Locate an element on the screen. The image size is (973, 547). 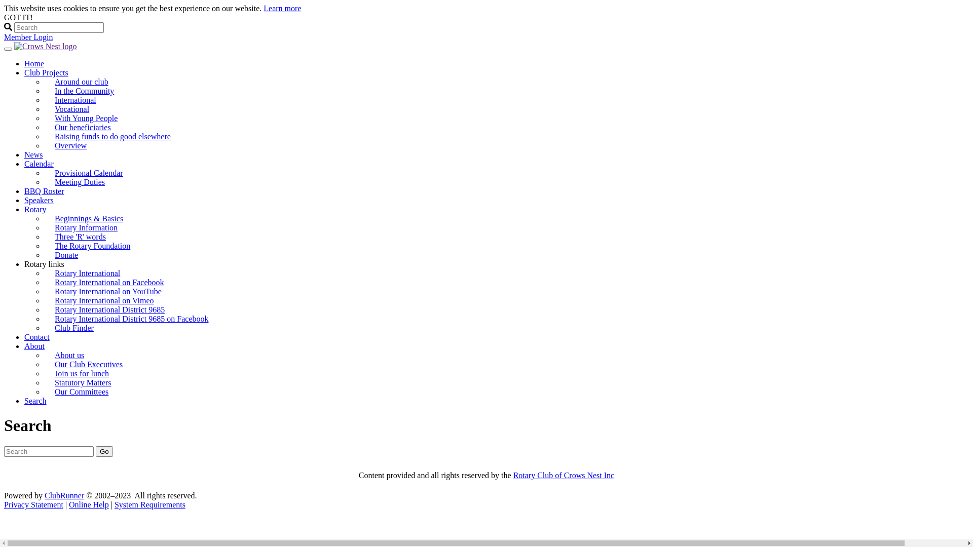
Meeting Duties is located at coordinates (80, 182).